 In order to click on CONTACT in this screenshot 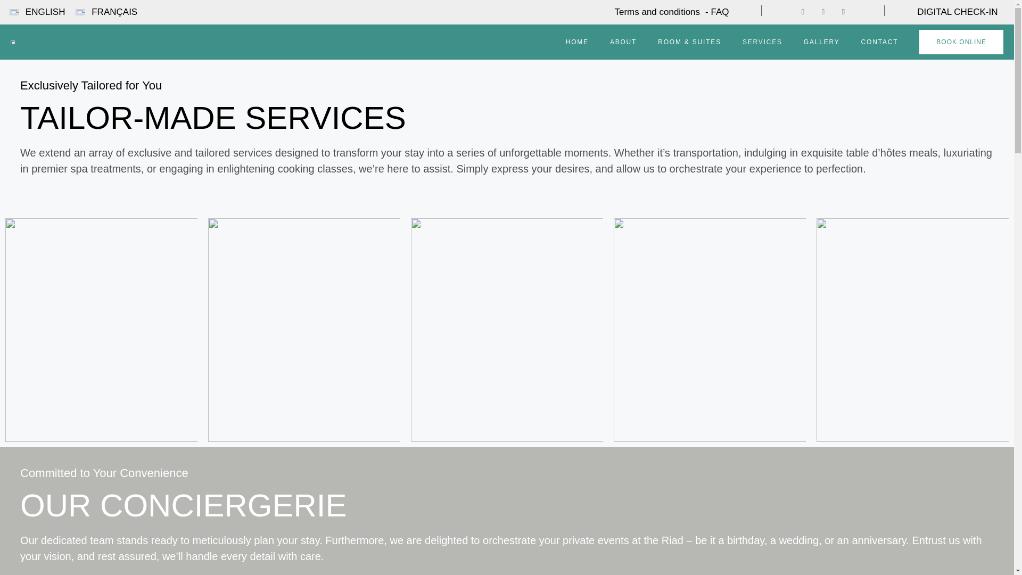, I will do `click(879, 42)`.